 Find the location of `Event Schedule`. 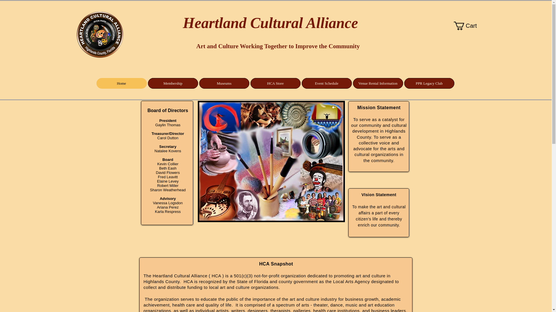

Event Schedule is located at coordinates (327, 83).